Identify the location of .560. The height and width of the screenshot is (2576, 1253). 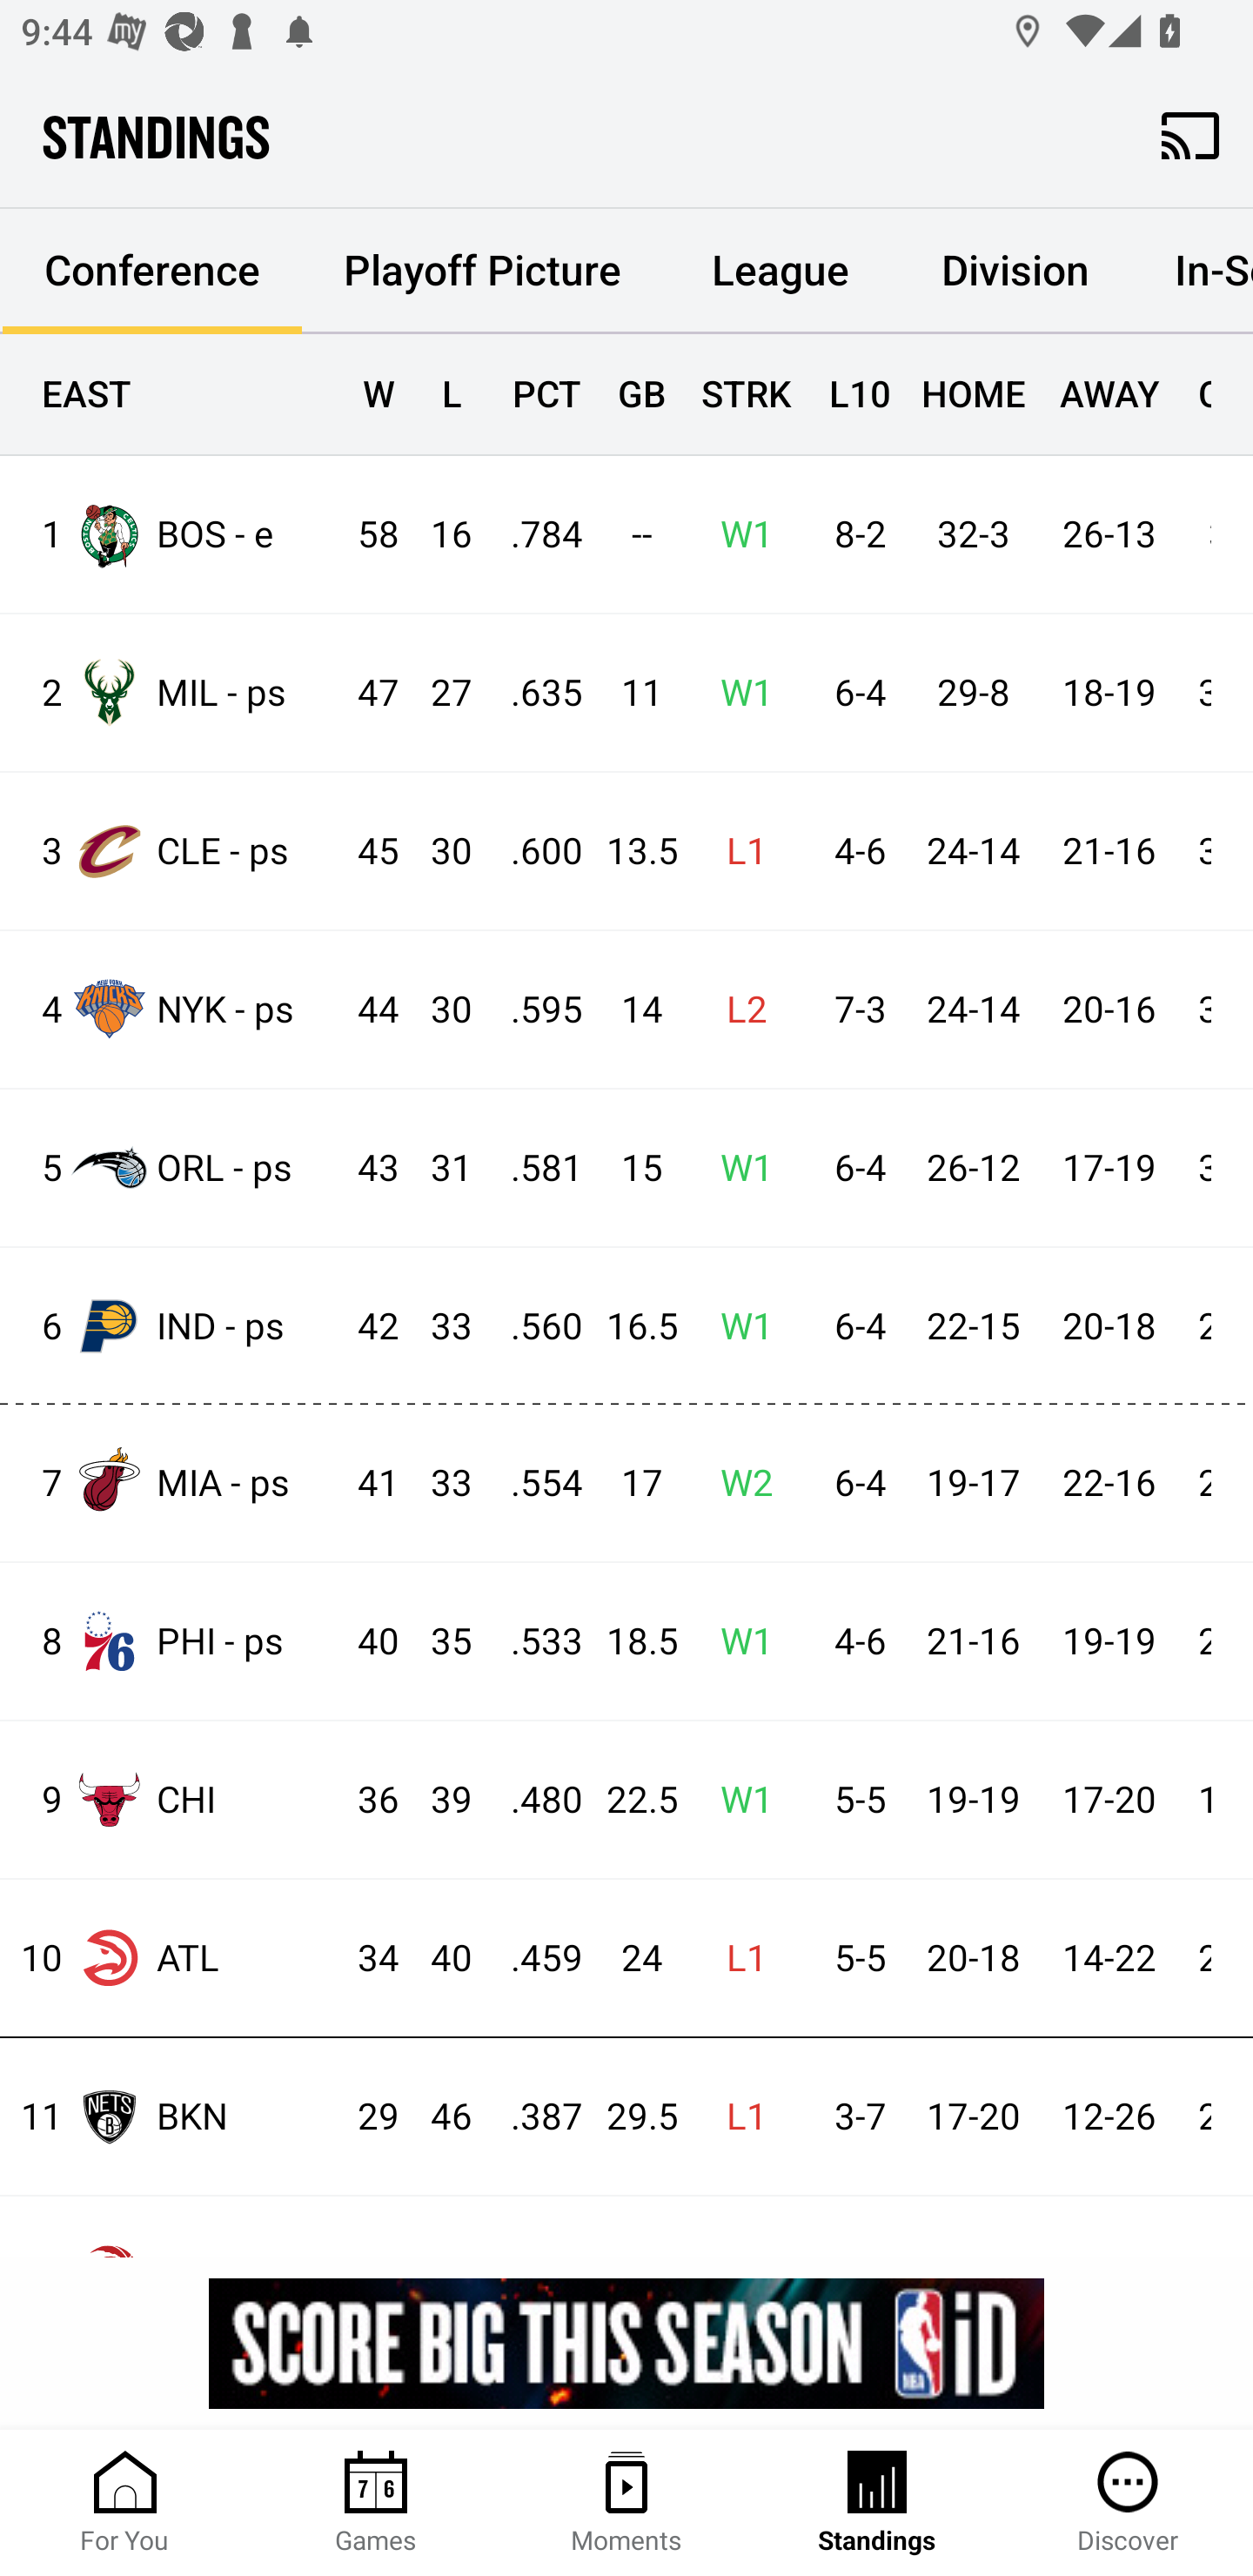
(532, 1328).